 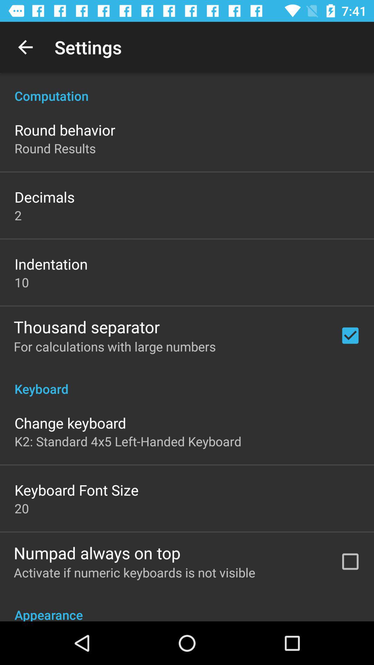 I want to click on turn off the icon below activate if numeric, so click(x=187, y=606).